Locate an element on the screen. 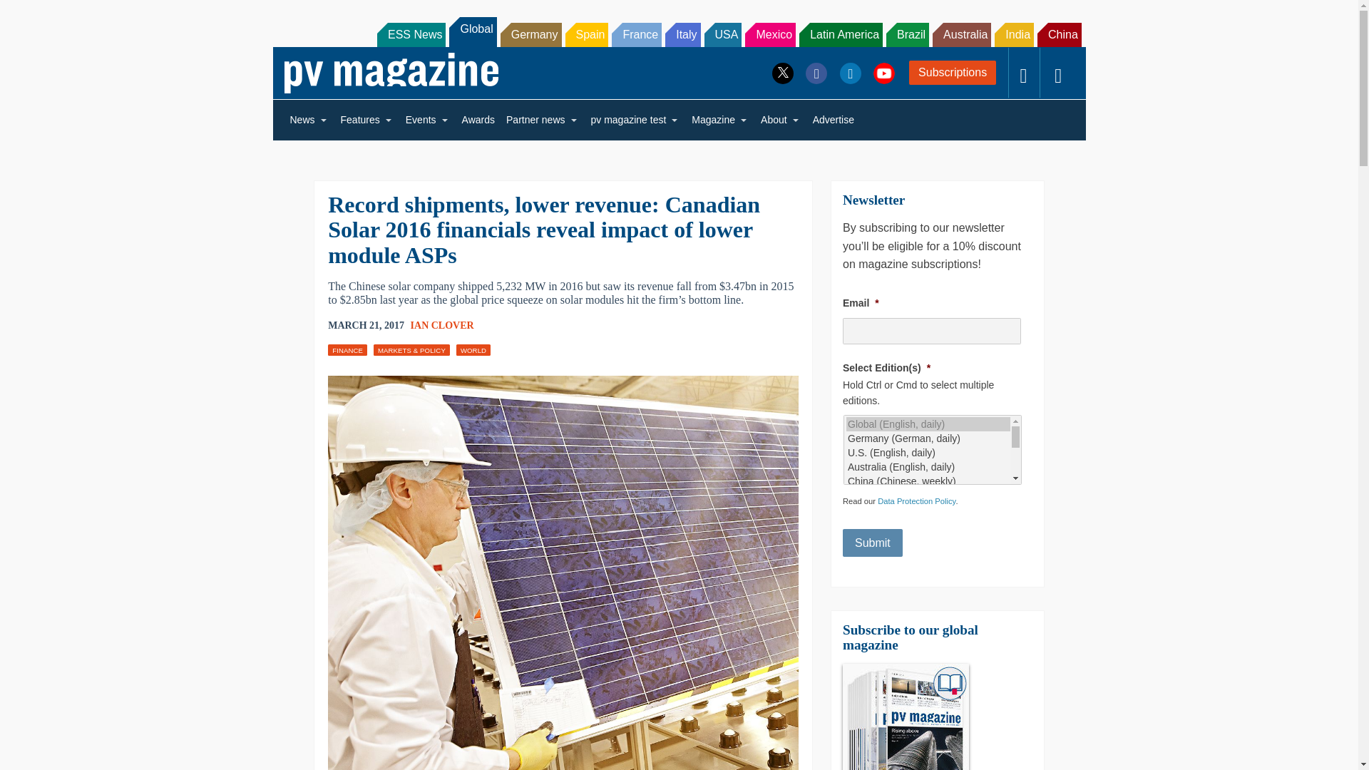 Image resolution: width=1369 pixels, height=770 pixels. Posts by Ian Clover is located at coordinates (442, 325).